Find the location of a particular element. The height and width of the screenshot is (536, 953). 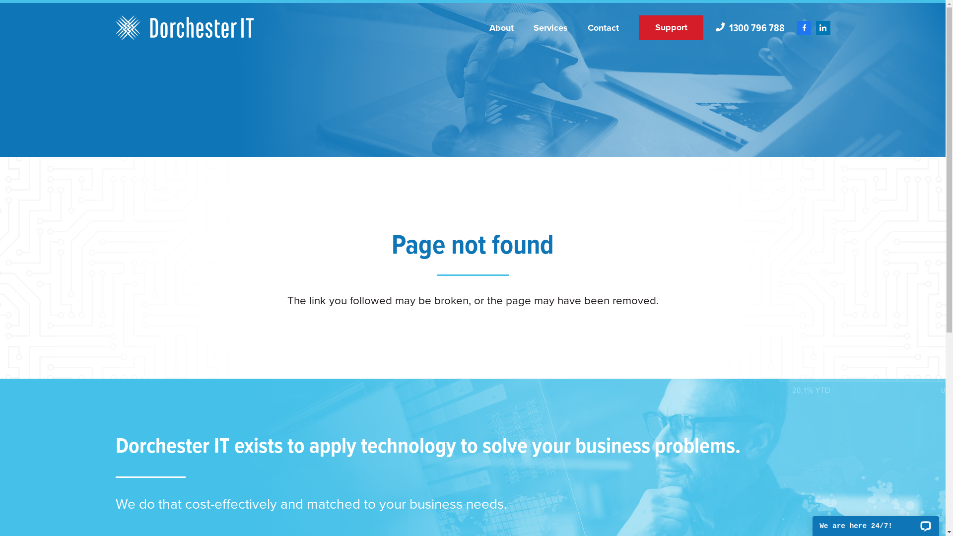

Services is located at coordinates (551, 28).